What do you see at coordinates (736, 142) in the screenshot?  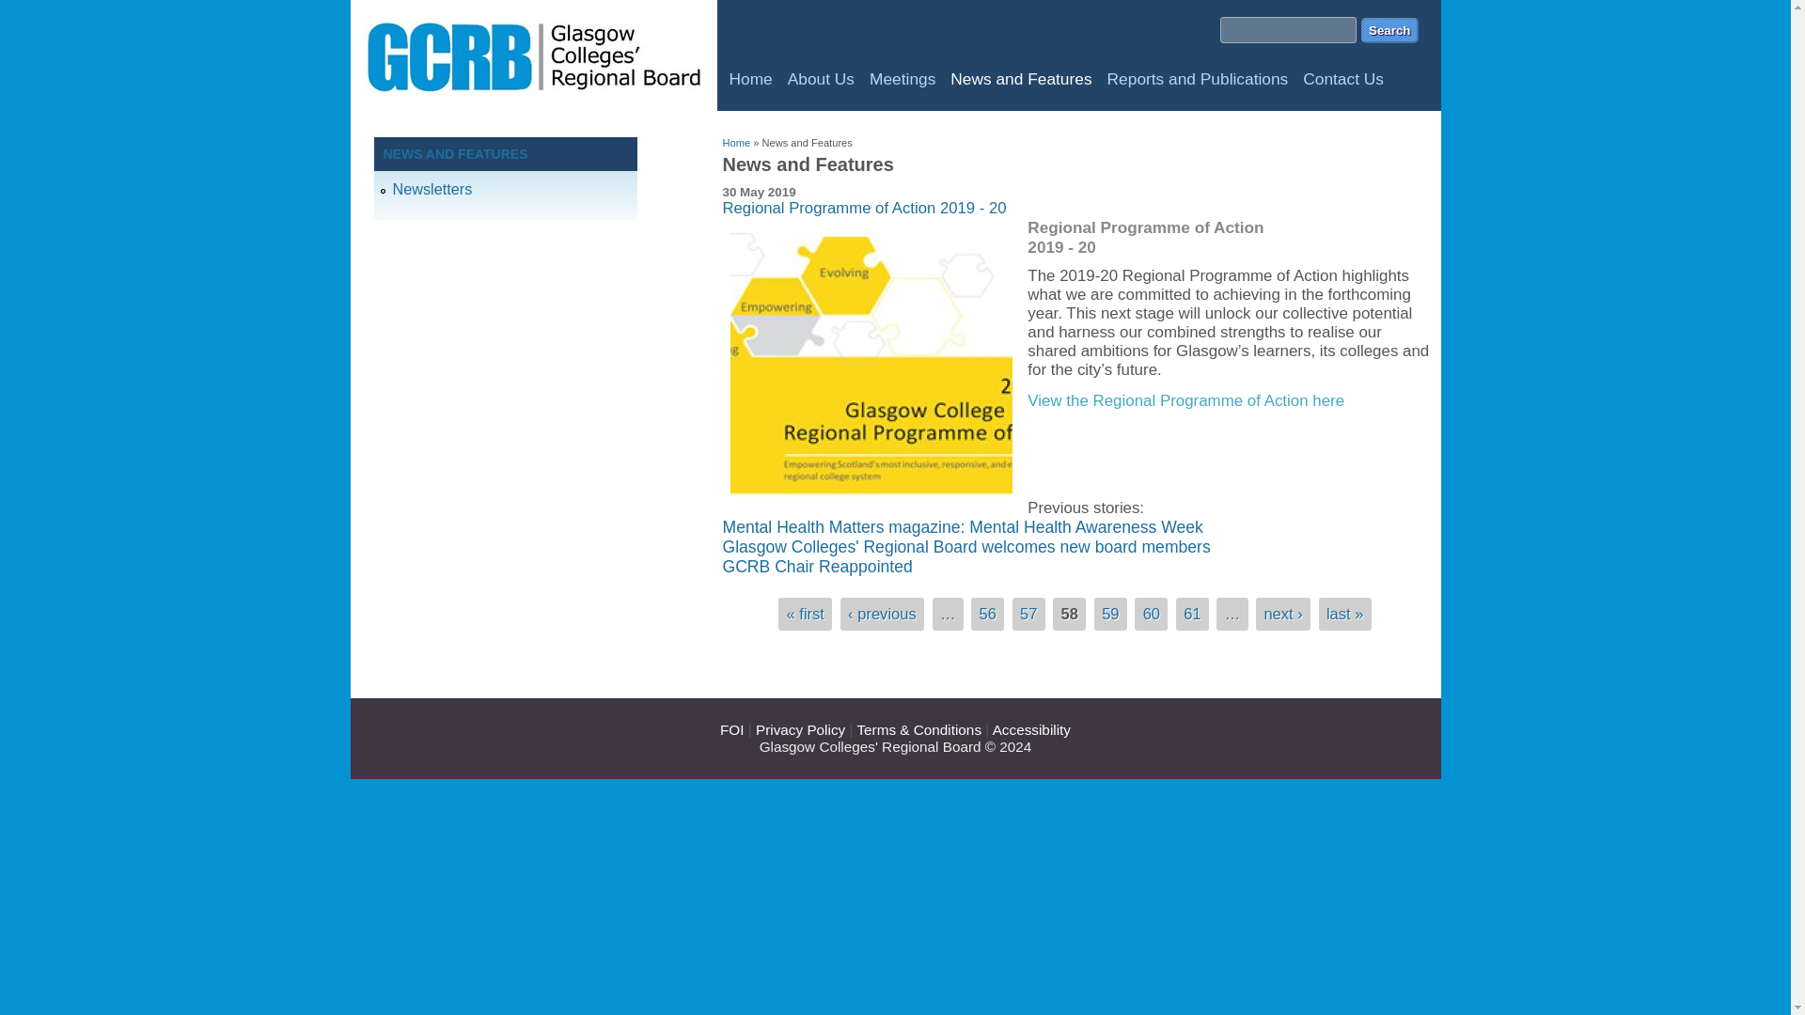 I see `Home` at bounding box center [736, 142].